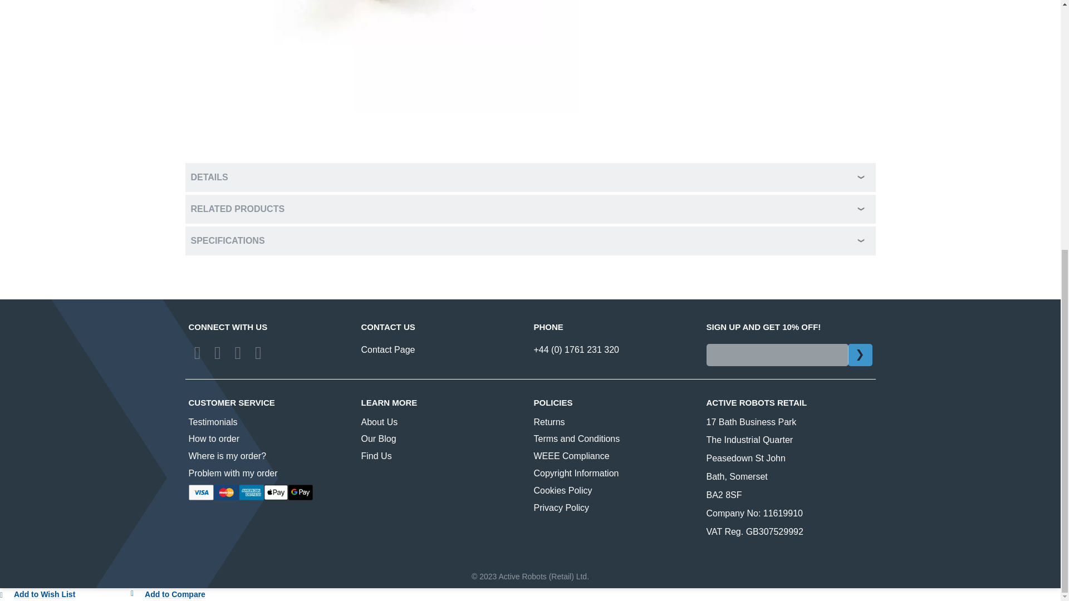 The image size is (1069, 601). I want to click on Look what we tweet, so click(217, 353).